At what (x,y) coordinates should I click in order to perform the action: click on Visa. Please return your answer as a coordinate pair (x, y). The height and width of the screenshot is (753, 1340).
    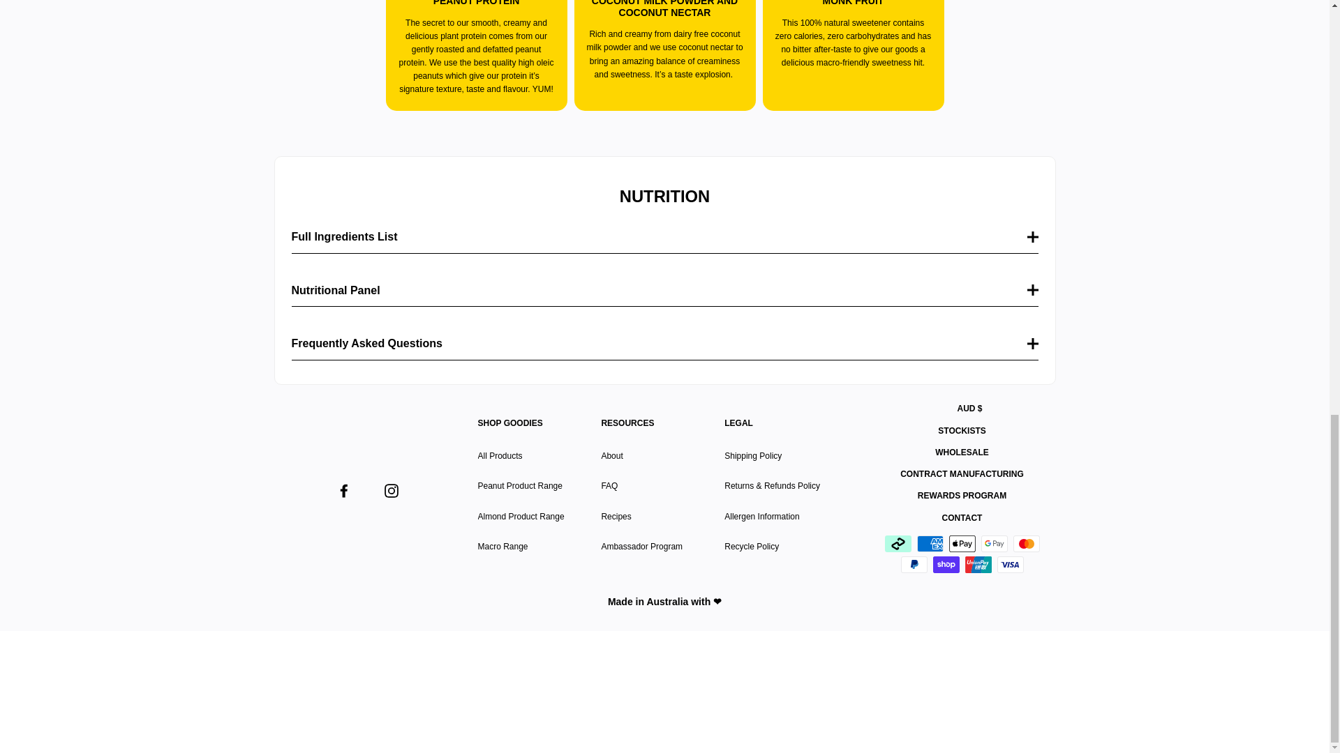
    Looking at the image, I should click on (1010, 565).